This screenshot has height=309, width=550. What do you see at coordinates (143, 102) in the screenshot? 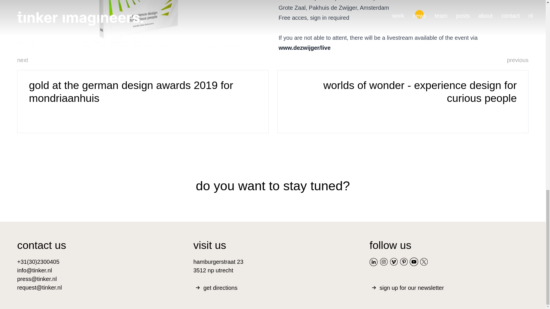
I see `gold at the german design awards 2019 for mondriaanhuis` at bounding box center [143, 102].